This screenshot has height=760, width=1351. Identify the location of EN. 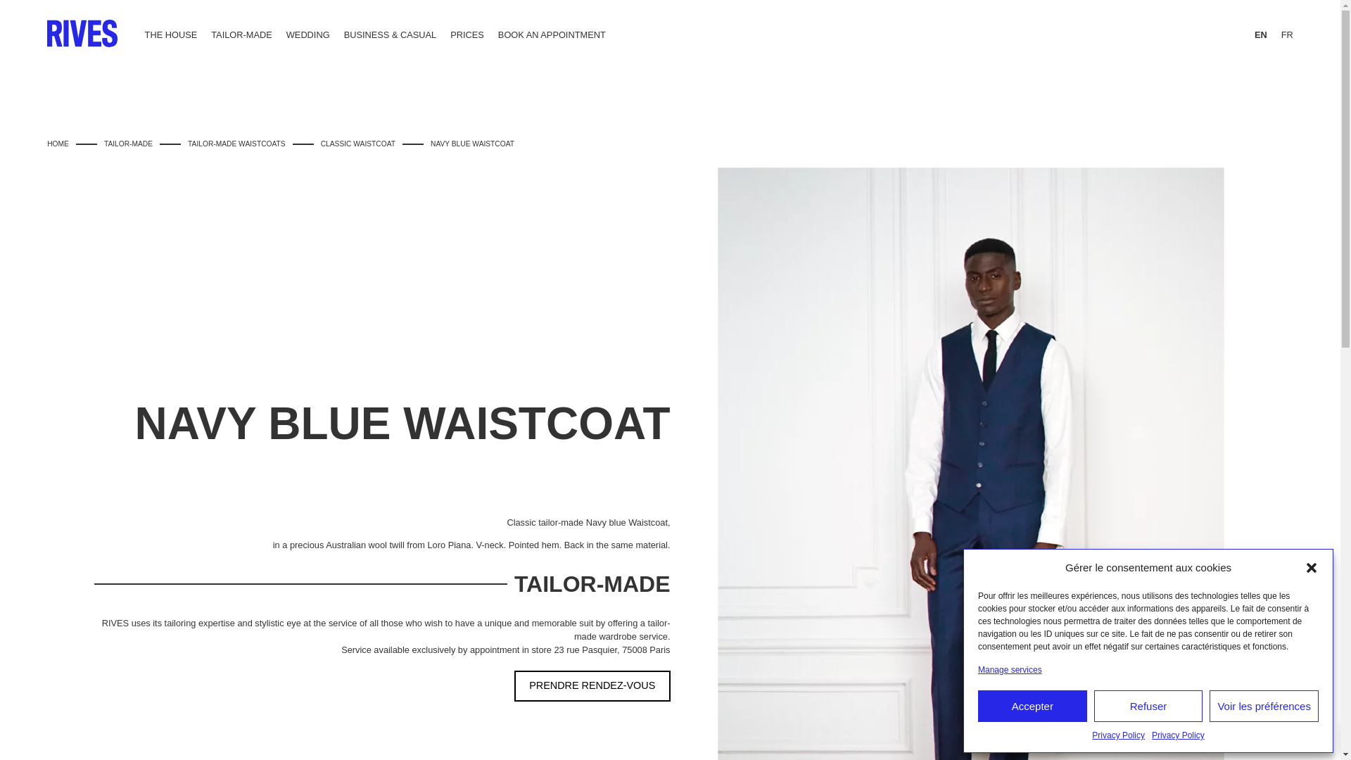
(1253, 34).